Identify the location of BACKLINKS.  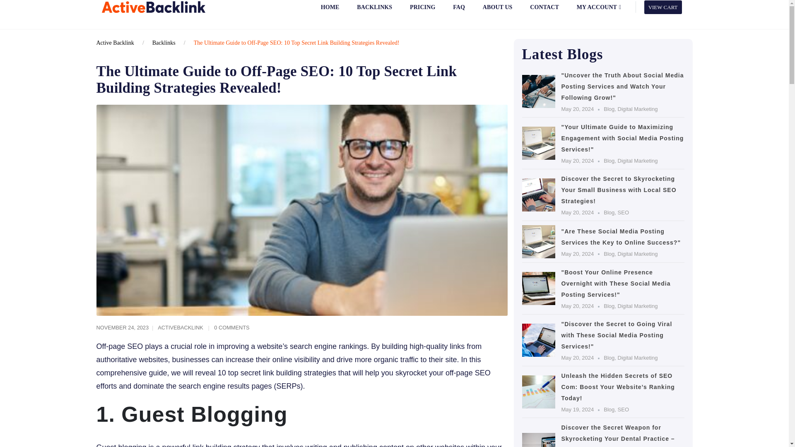
(374, 12).